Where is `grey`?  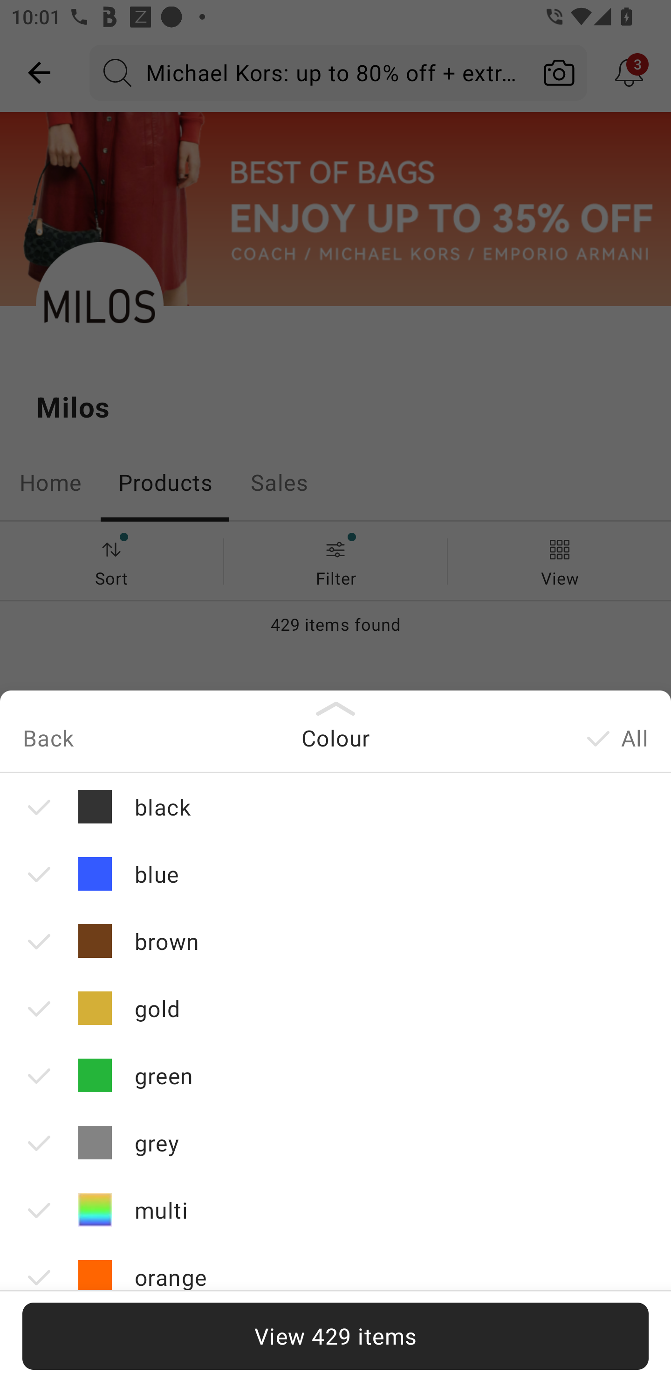
grey is located at coordinates (335, 1142).